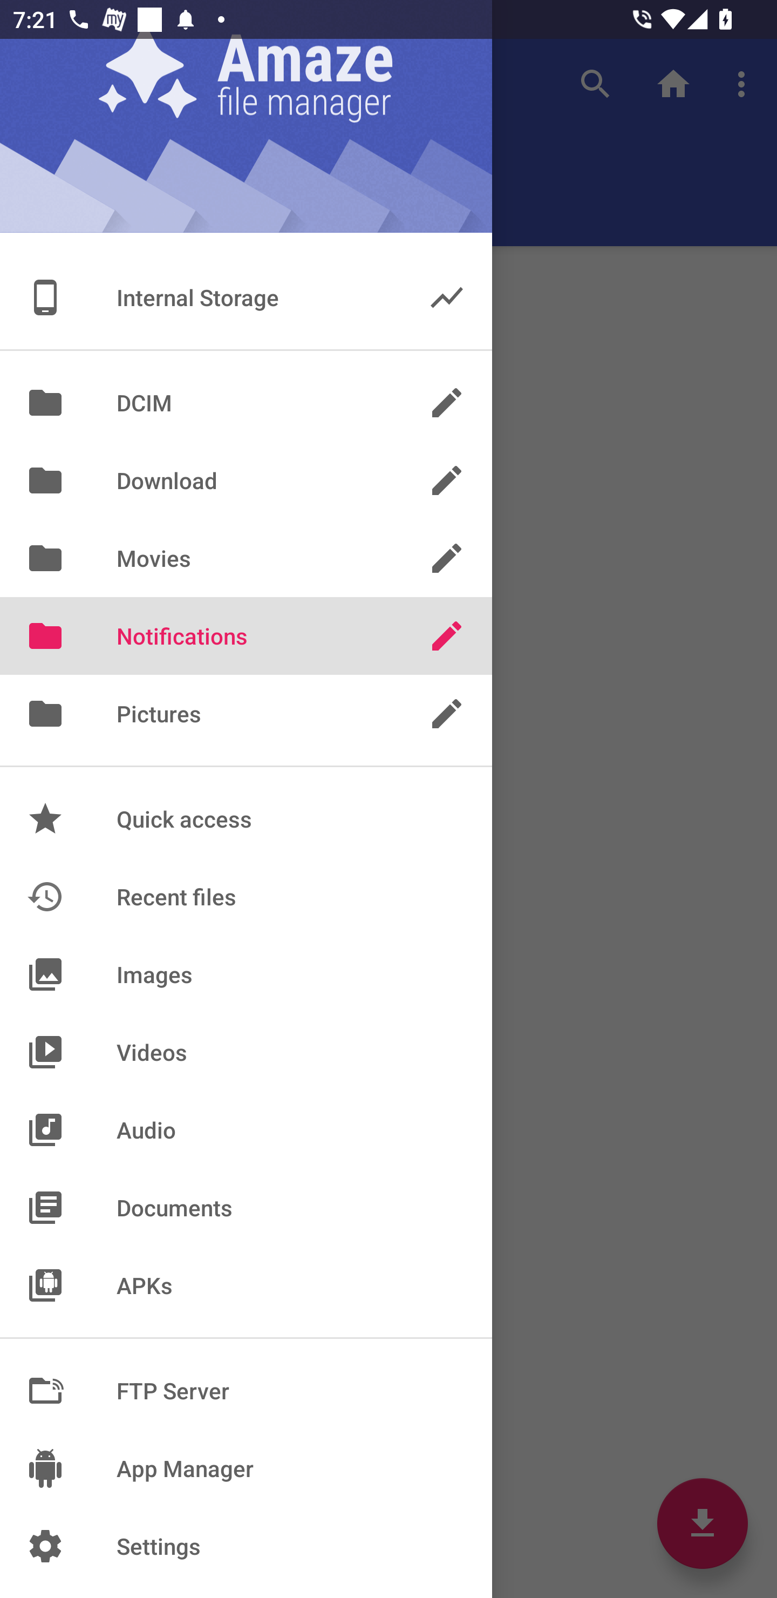 This screenshot has height=1598, width=777. What do you see at coordinates (246, 636) in the screenshot?
I see `Notifications` at bounding box center [246, 636].